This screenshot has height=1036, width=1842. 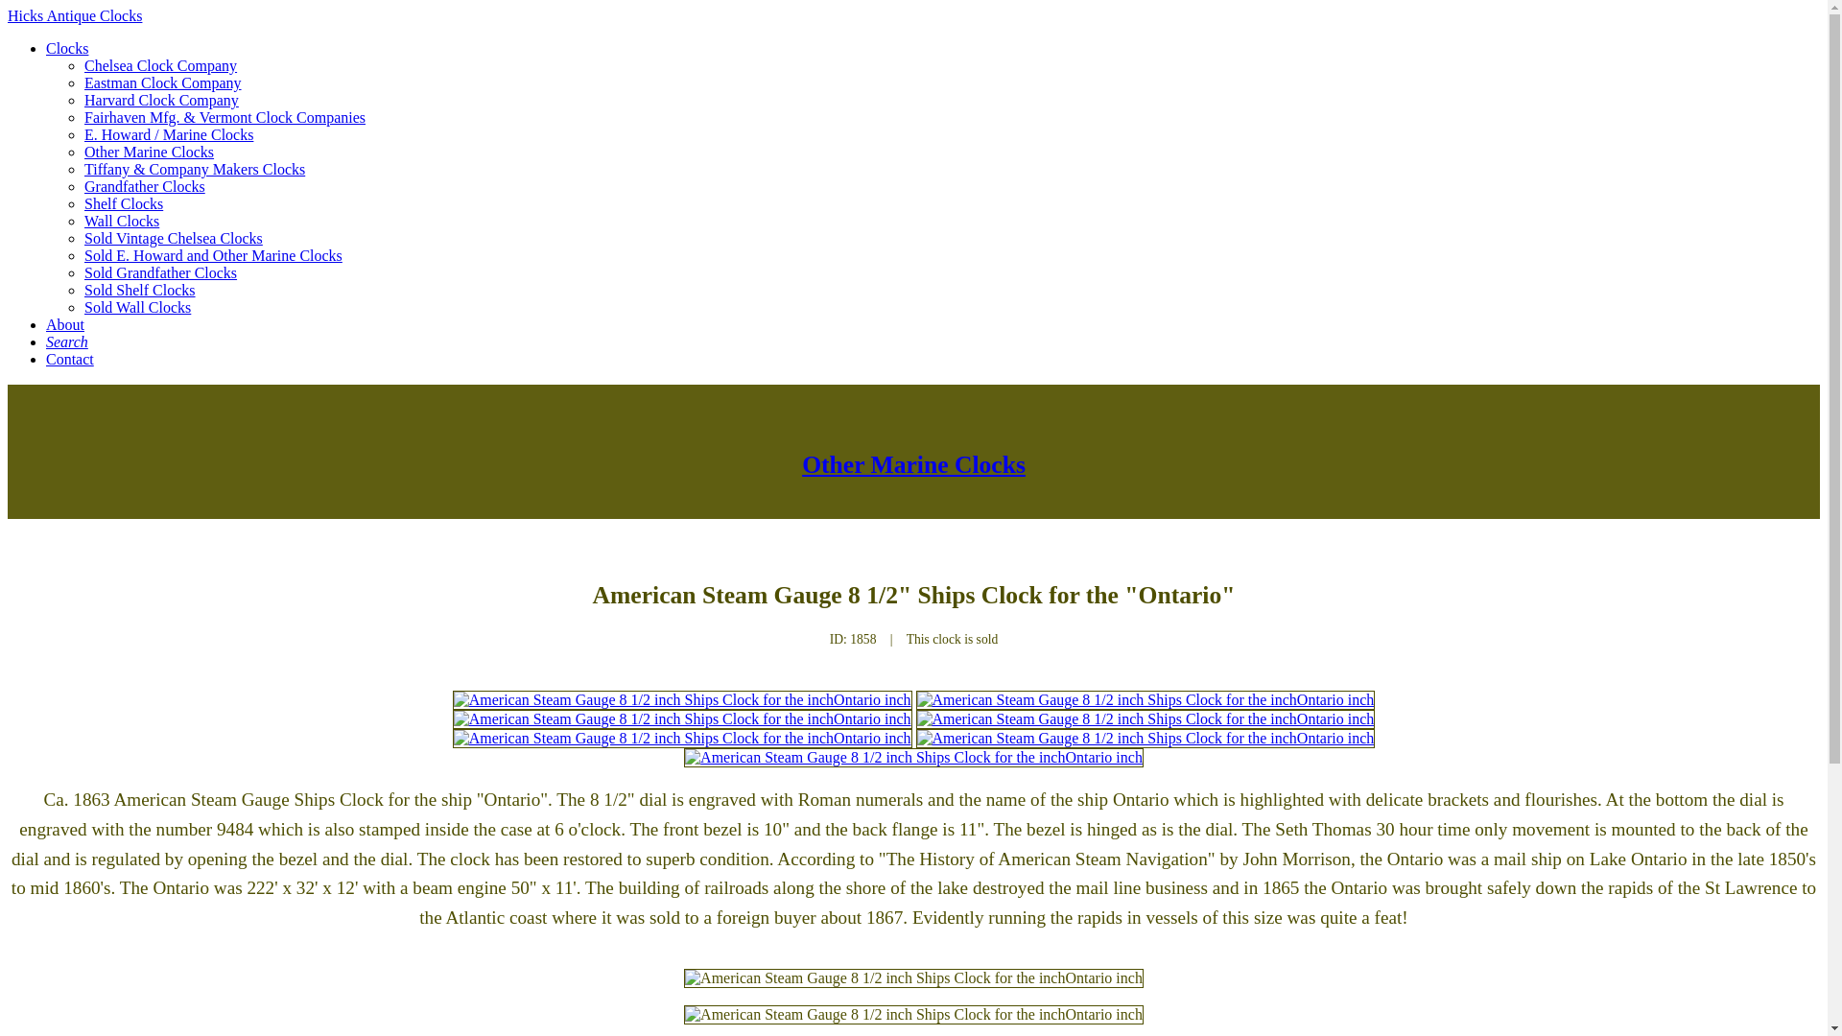 What do you see at coordinates (161, 272) in the screenshot?
I see `Sold Grandfather Clocks` at bounding box center [161, 272].